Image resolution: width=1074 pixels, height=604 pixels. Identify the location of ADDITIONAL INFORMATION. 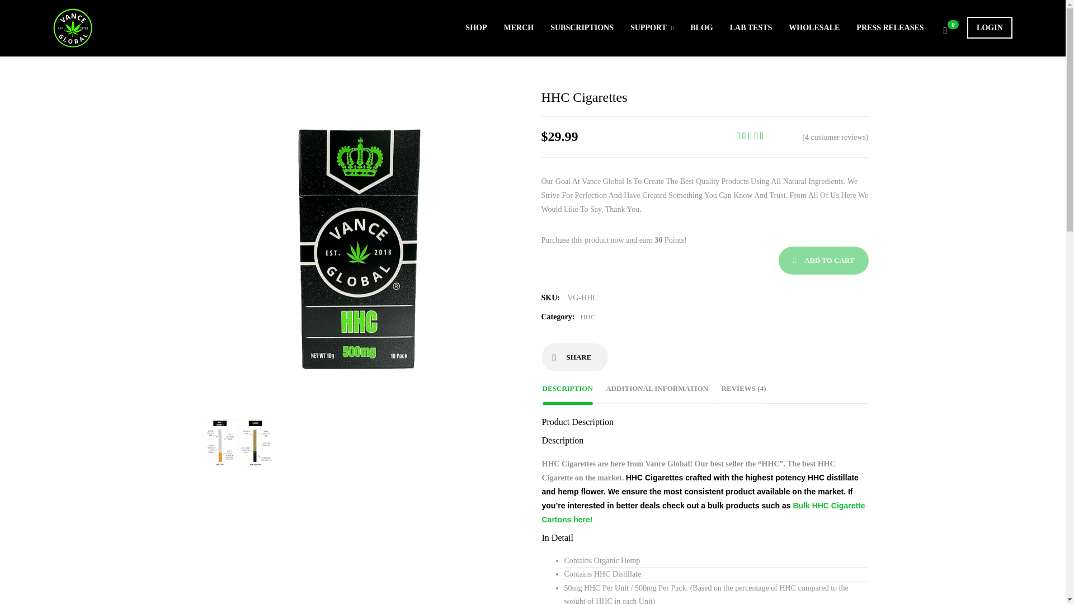
(657, 388).